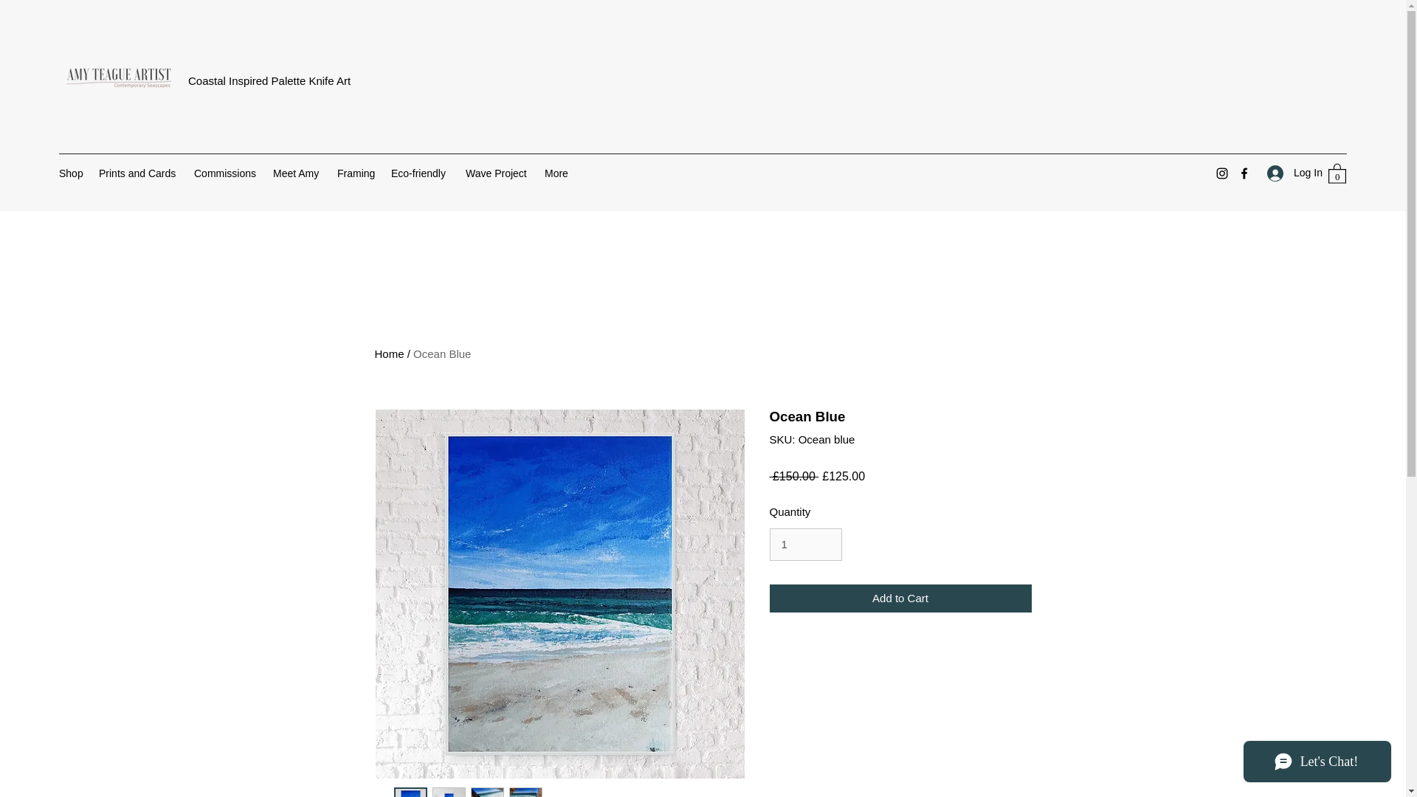 The height and width of the screenshot is (797, 1417). What do you see at coordinates (421, 173) in the screenshot?
I see `Eco-friendly` at bounding box center [421, 173].